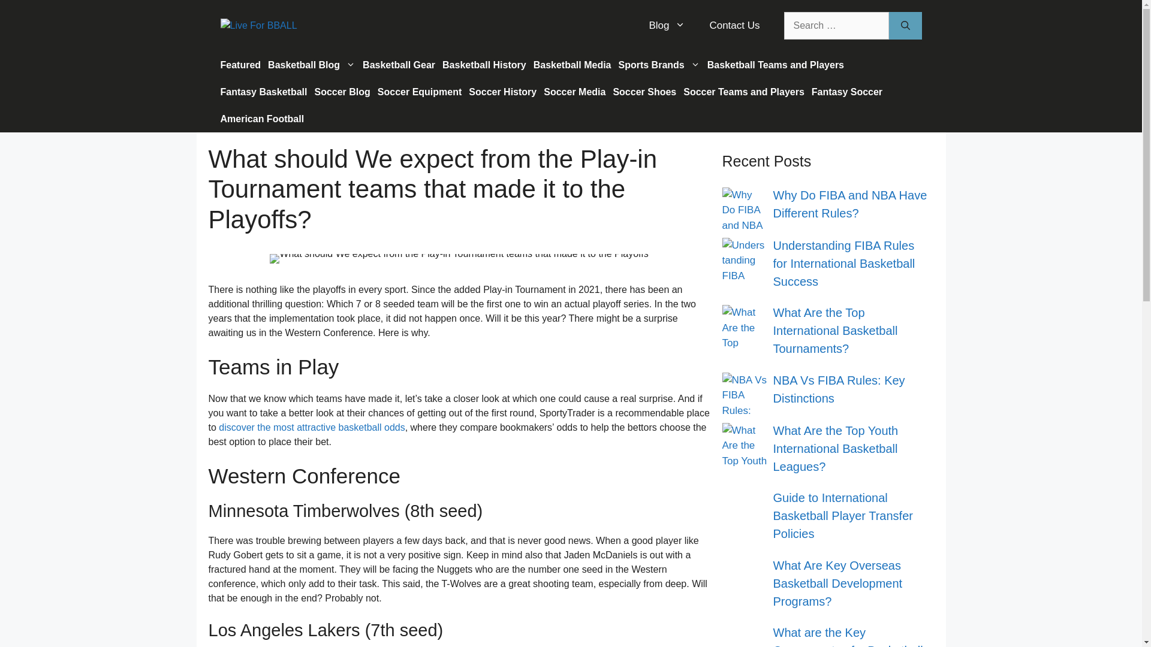 The height and width of the screenshot is (647, 1151). What do you see at coordinates (342, 92) in the screenshot?
I see `Soccer Blog` at bounding box center [342, 92].